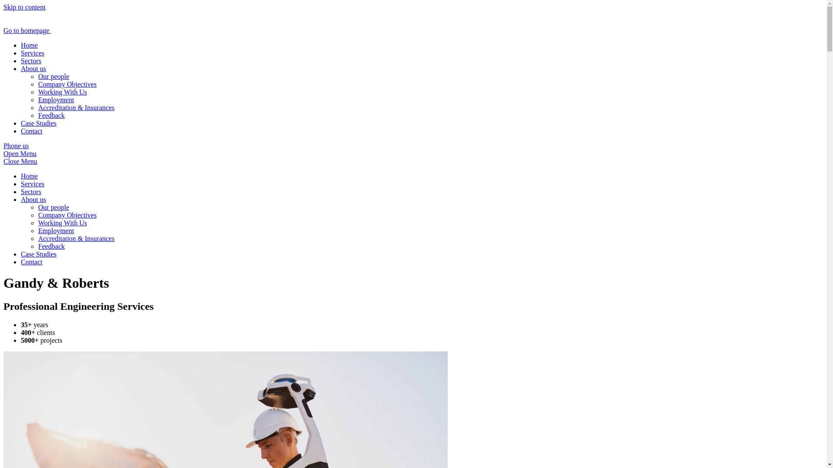 The image size is (833, 468). Describe the element at coordinates (51, 115) in the screenshot. I see `Feedback` at that location.